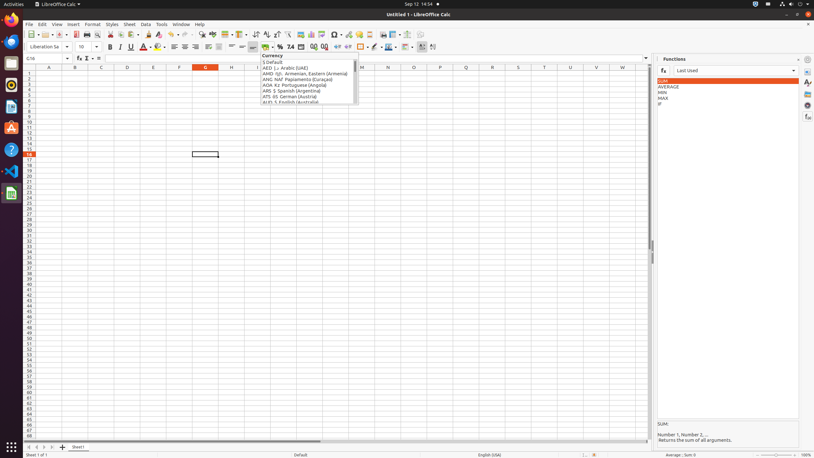 The height and width of the screenshot is (458, 814). What do you see at coordinates (650, 253) in the screenshot?
I see `Vertical scroll bar` at bounding box center [650, 253].